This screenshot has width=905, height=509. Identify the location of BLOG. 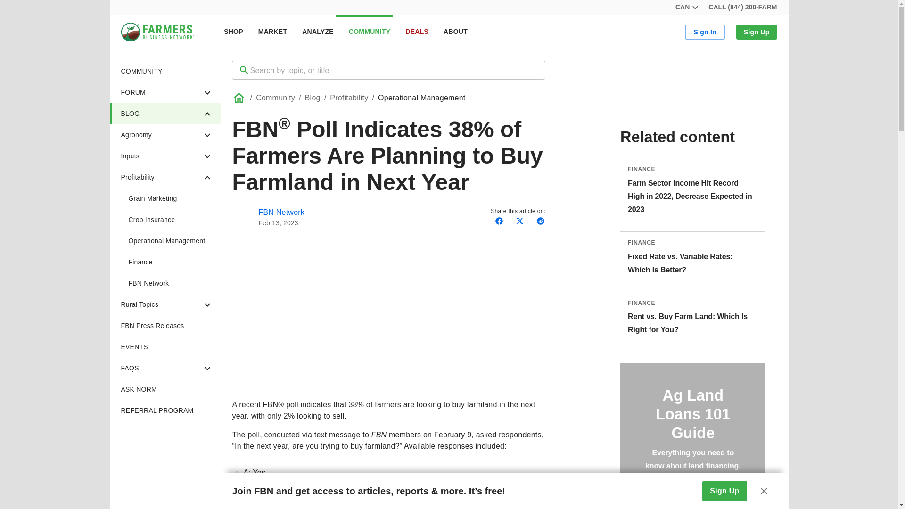
(165, 114).